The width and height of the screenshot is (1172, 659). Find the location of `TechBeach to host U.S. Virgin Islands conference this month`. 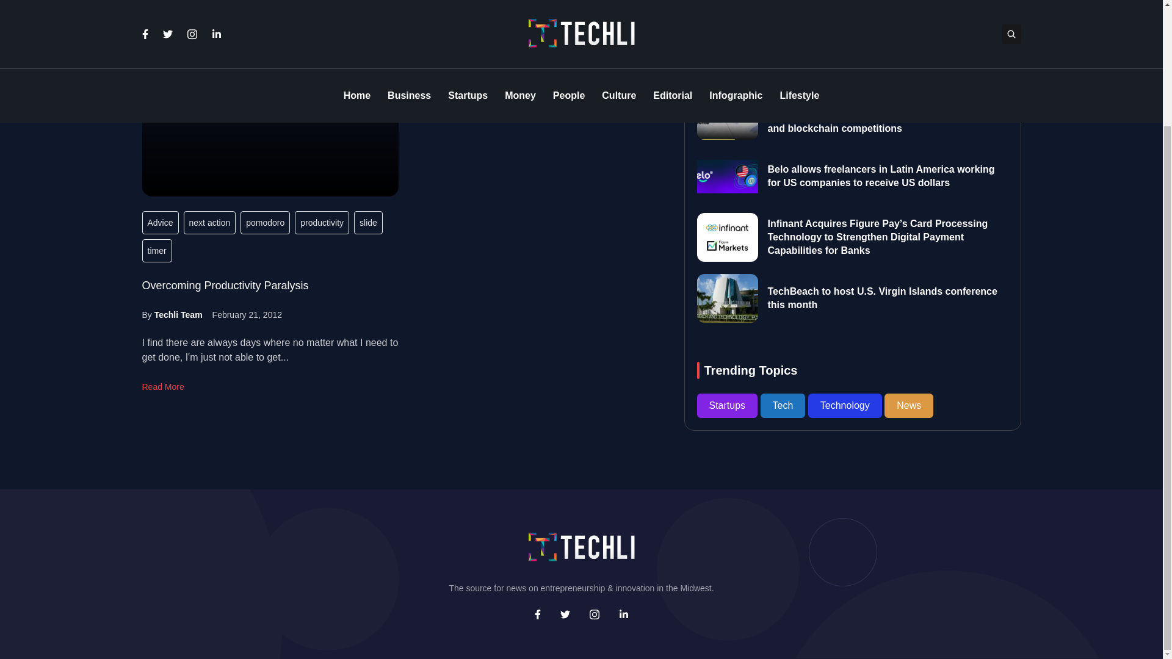

TechBeach to host U.S. Virgin Islands conference this month is located at coordinates (882, 240).